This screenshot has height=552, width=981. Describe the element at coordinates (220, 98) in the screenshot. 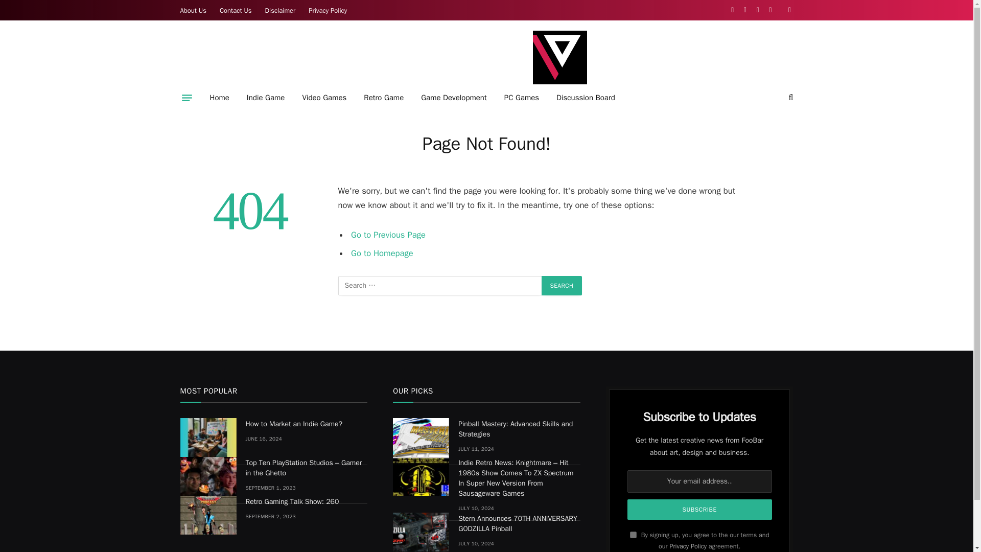

I see `Home` at that location.